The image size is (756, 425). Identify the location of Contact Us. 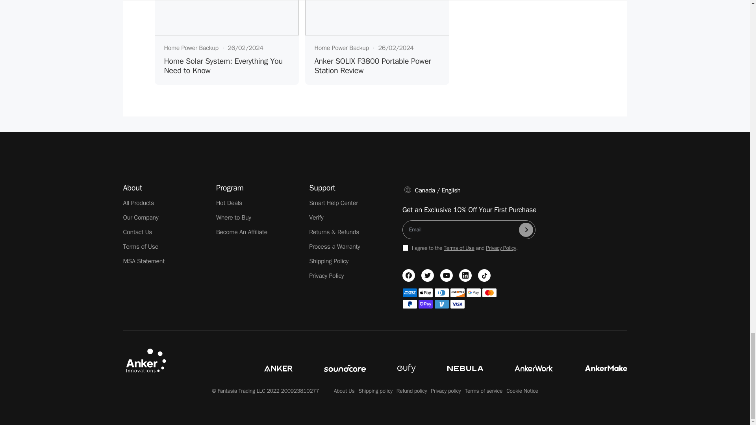
(137, 232).